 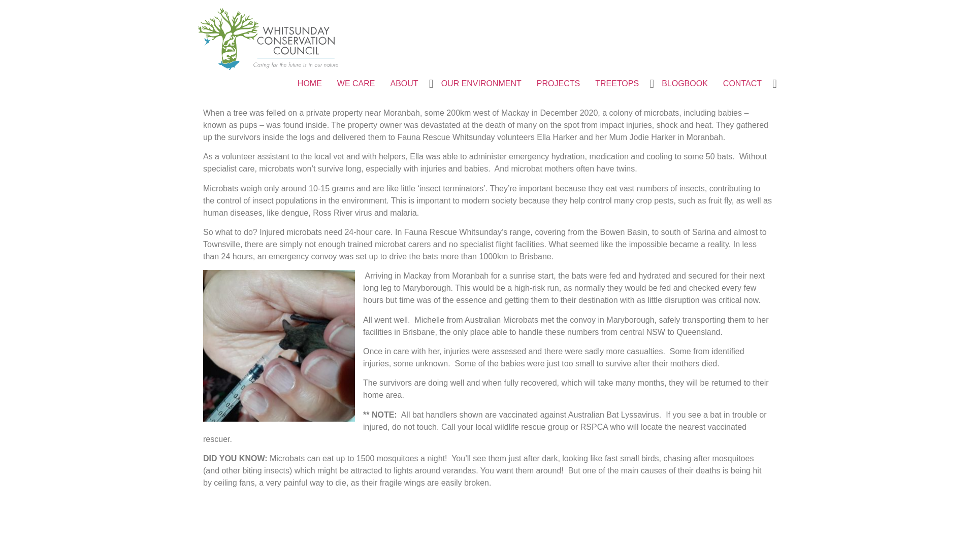 What do you see at coordinates (617, 84) in the screenshot?
I see `TREETOPS` at bounding box center [617, 84].